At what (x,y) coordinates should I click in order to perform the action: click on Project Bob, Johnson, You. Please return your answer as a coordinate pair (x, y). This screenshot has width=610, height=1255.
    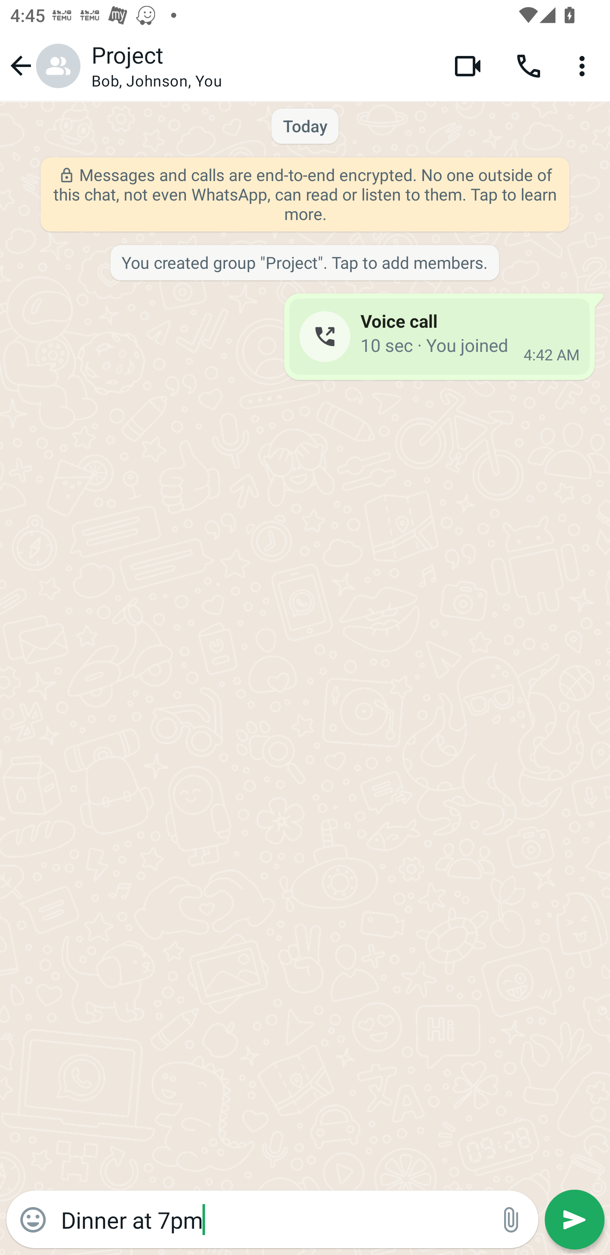
    Looking at the image, I should click on (262, 66).